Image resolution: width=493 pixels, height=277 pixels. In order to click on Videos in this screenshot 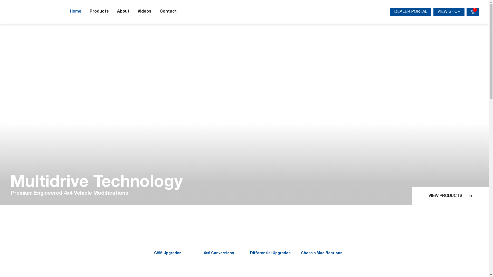, I will do `click(145, 12)`.